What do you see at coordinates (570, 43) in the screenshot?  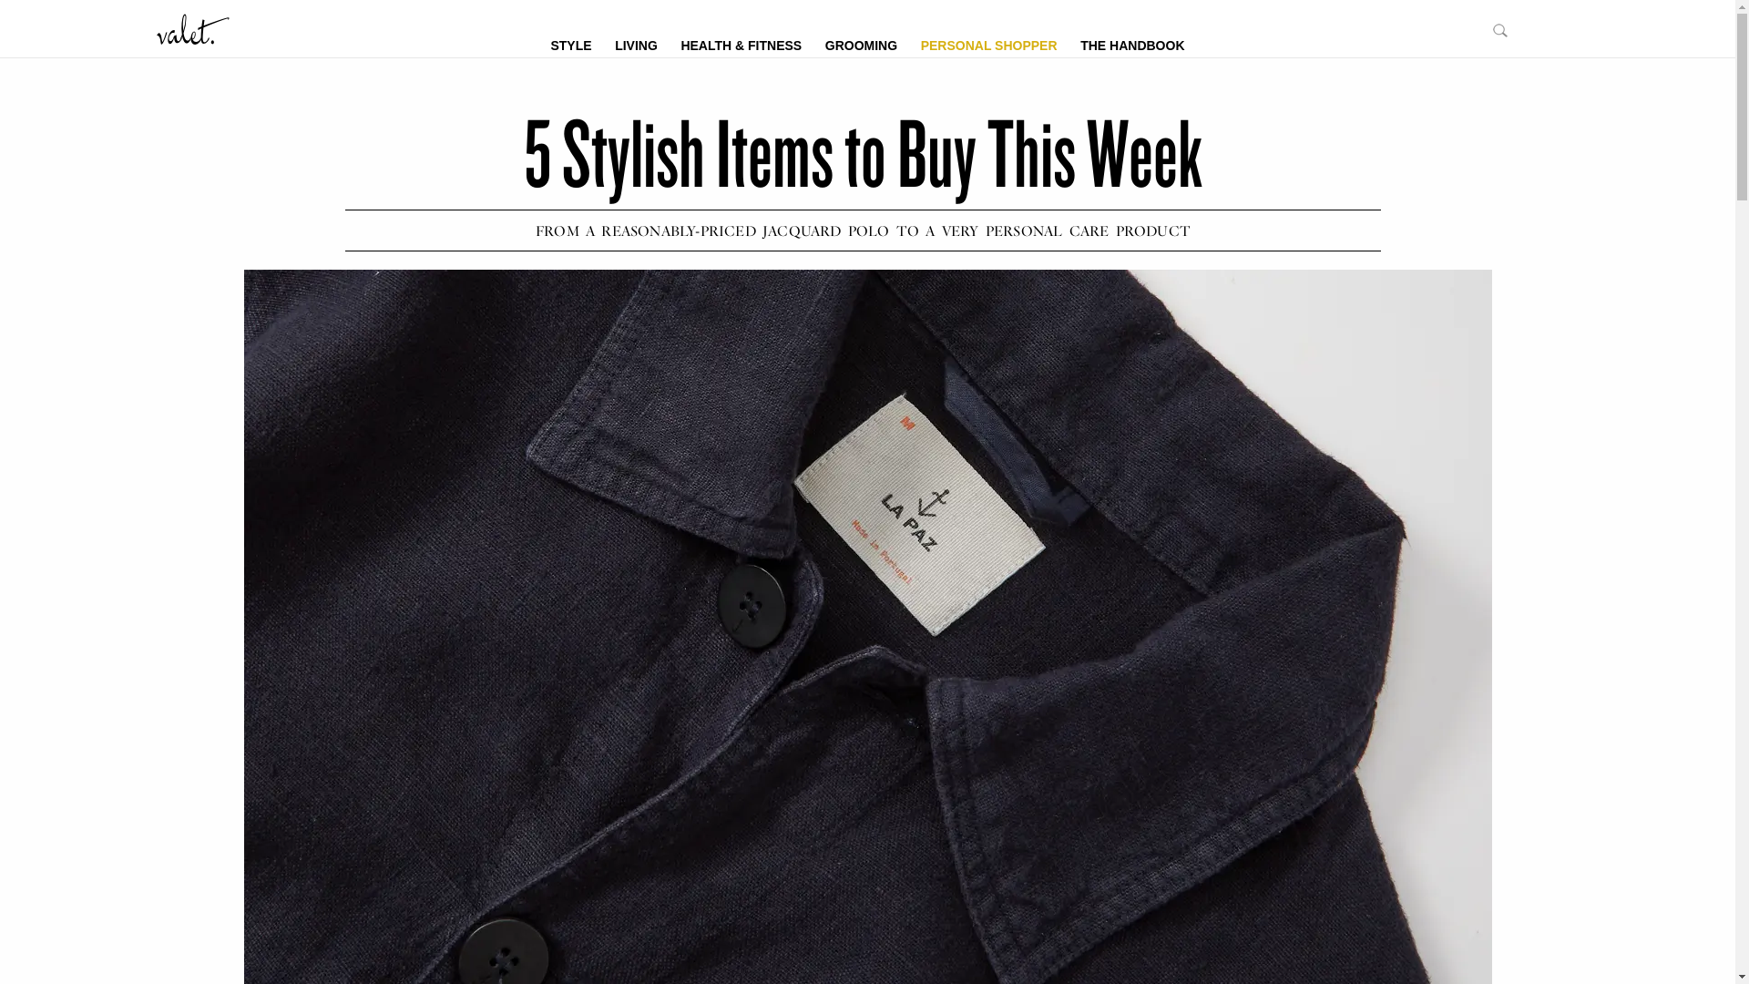 I see `STYLE` at bounding box center [570, 43].